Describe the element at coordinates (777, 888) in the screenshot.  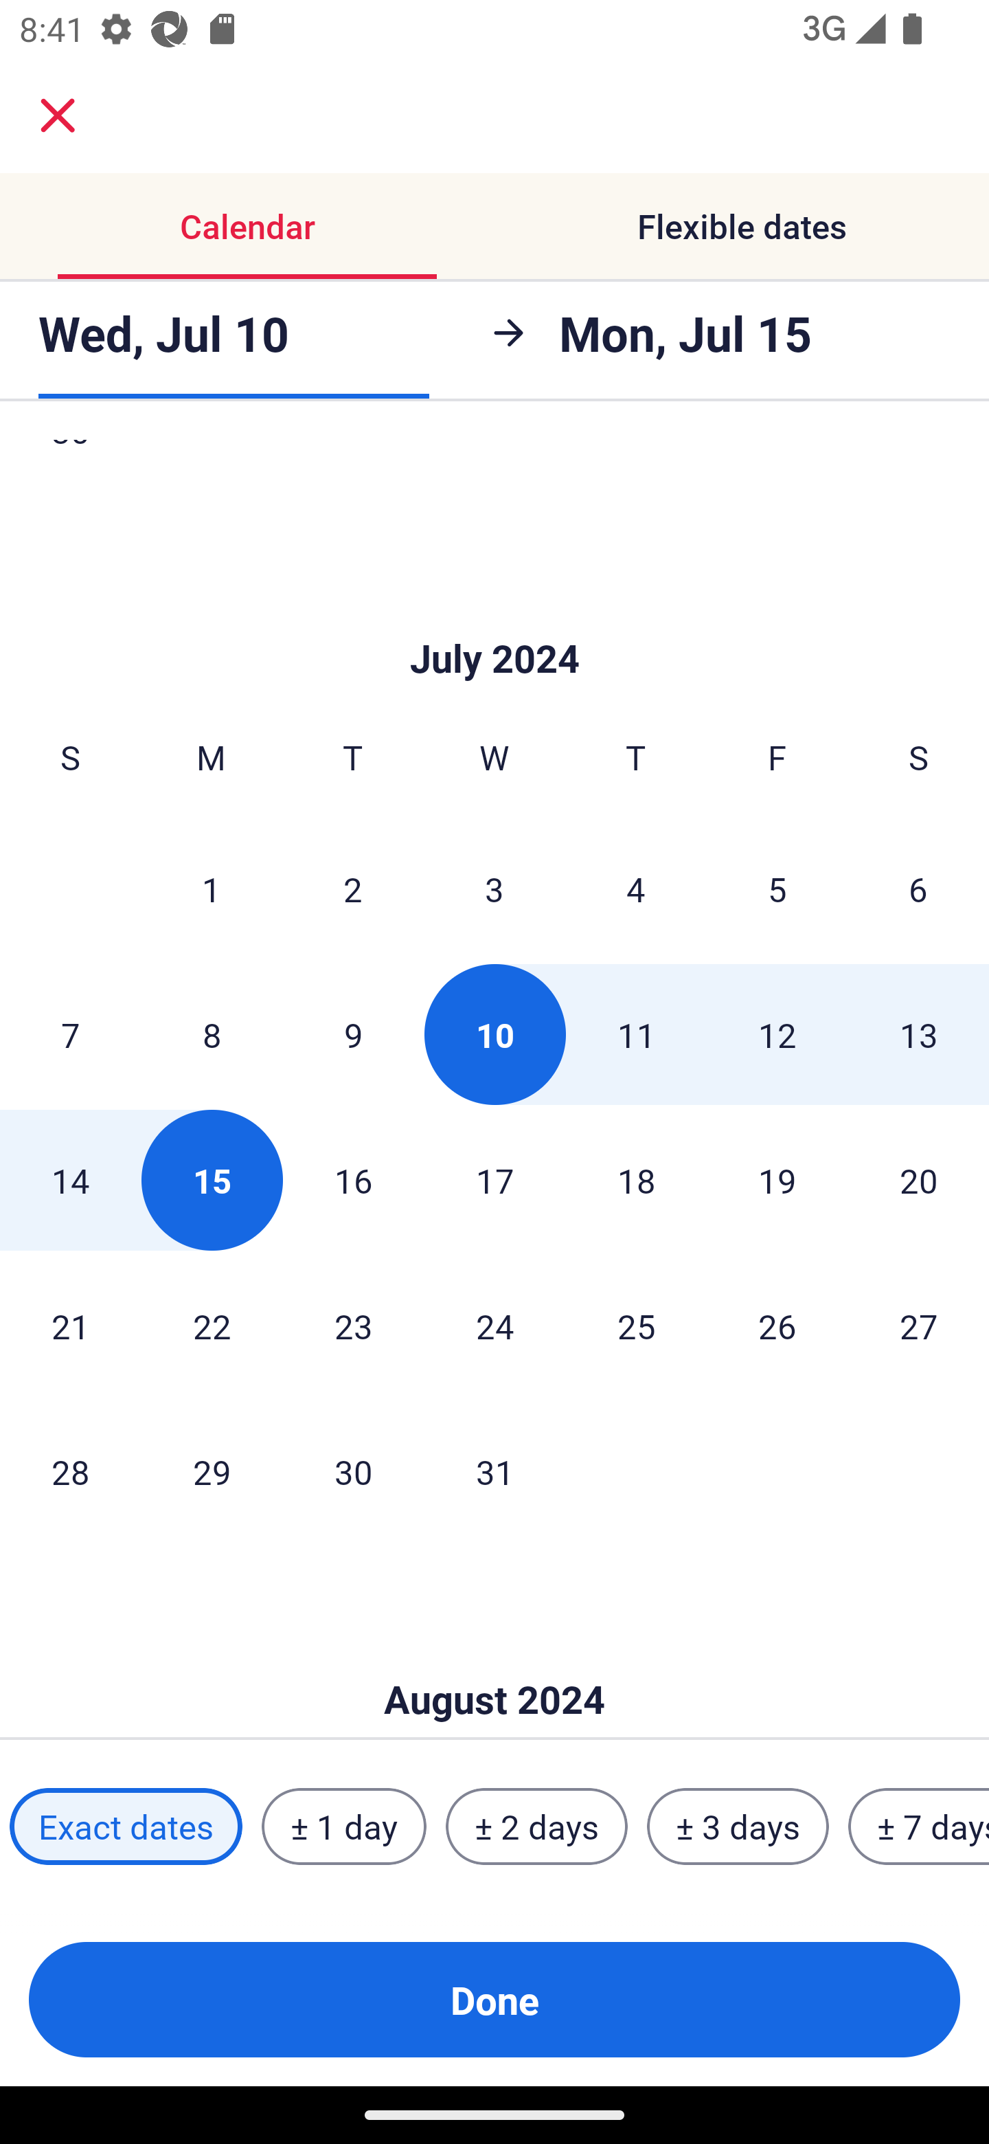
I see `5 Friday, July 5, 2024` at that location.